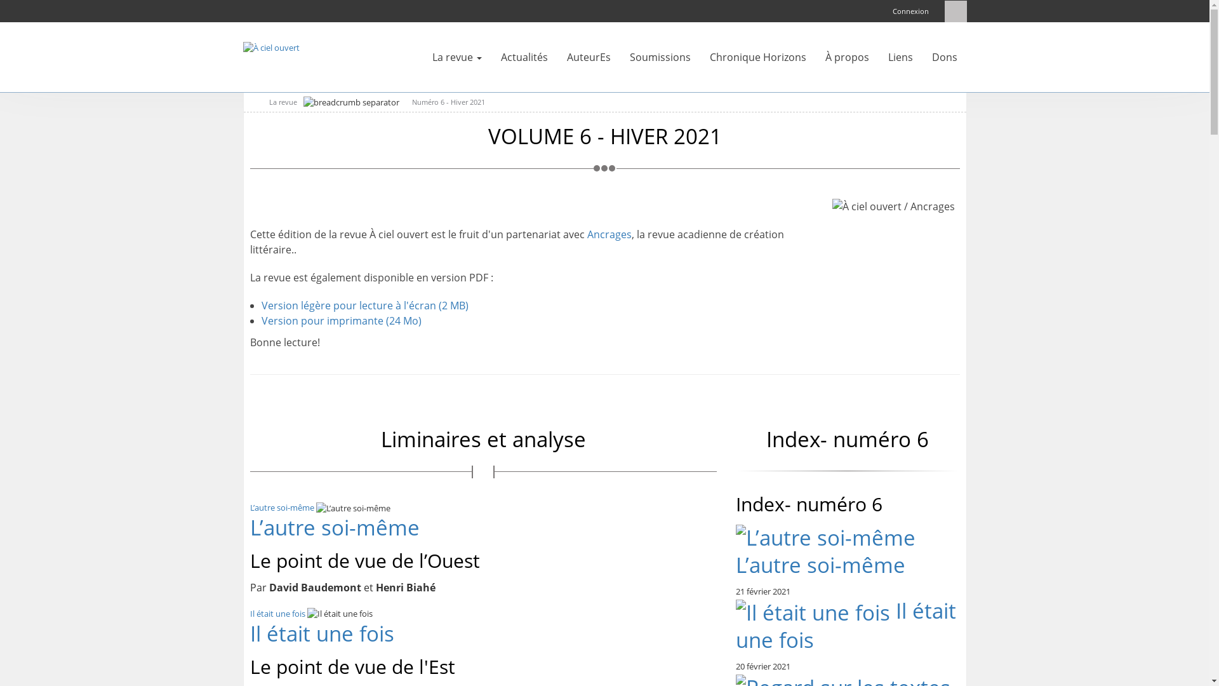  What do you see at coordinates (457, 57) in the screenshot?
I see `La revue` at bounding box center [457, 57].